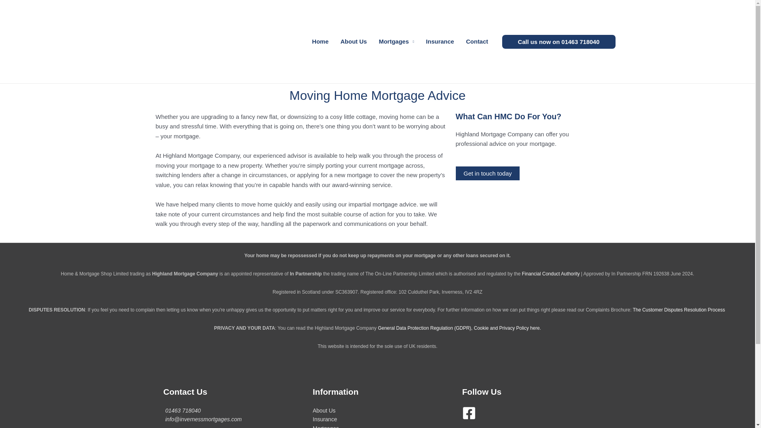 Image resolution: width=761 pixels, height=428 pixels. I want to click on Financial Conduct Authority, so click(551, 273).